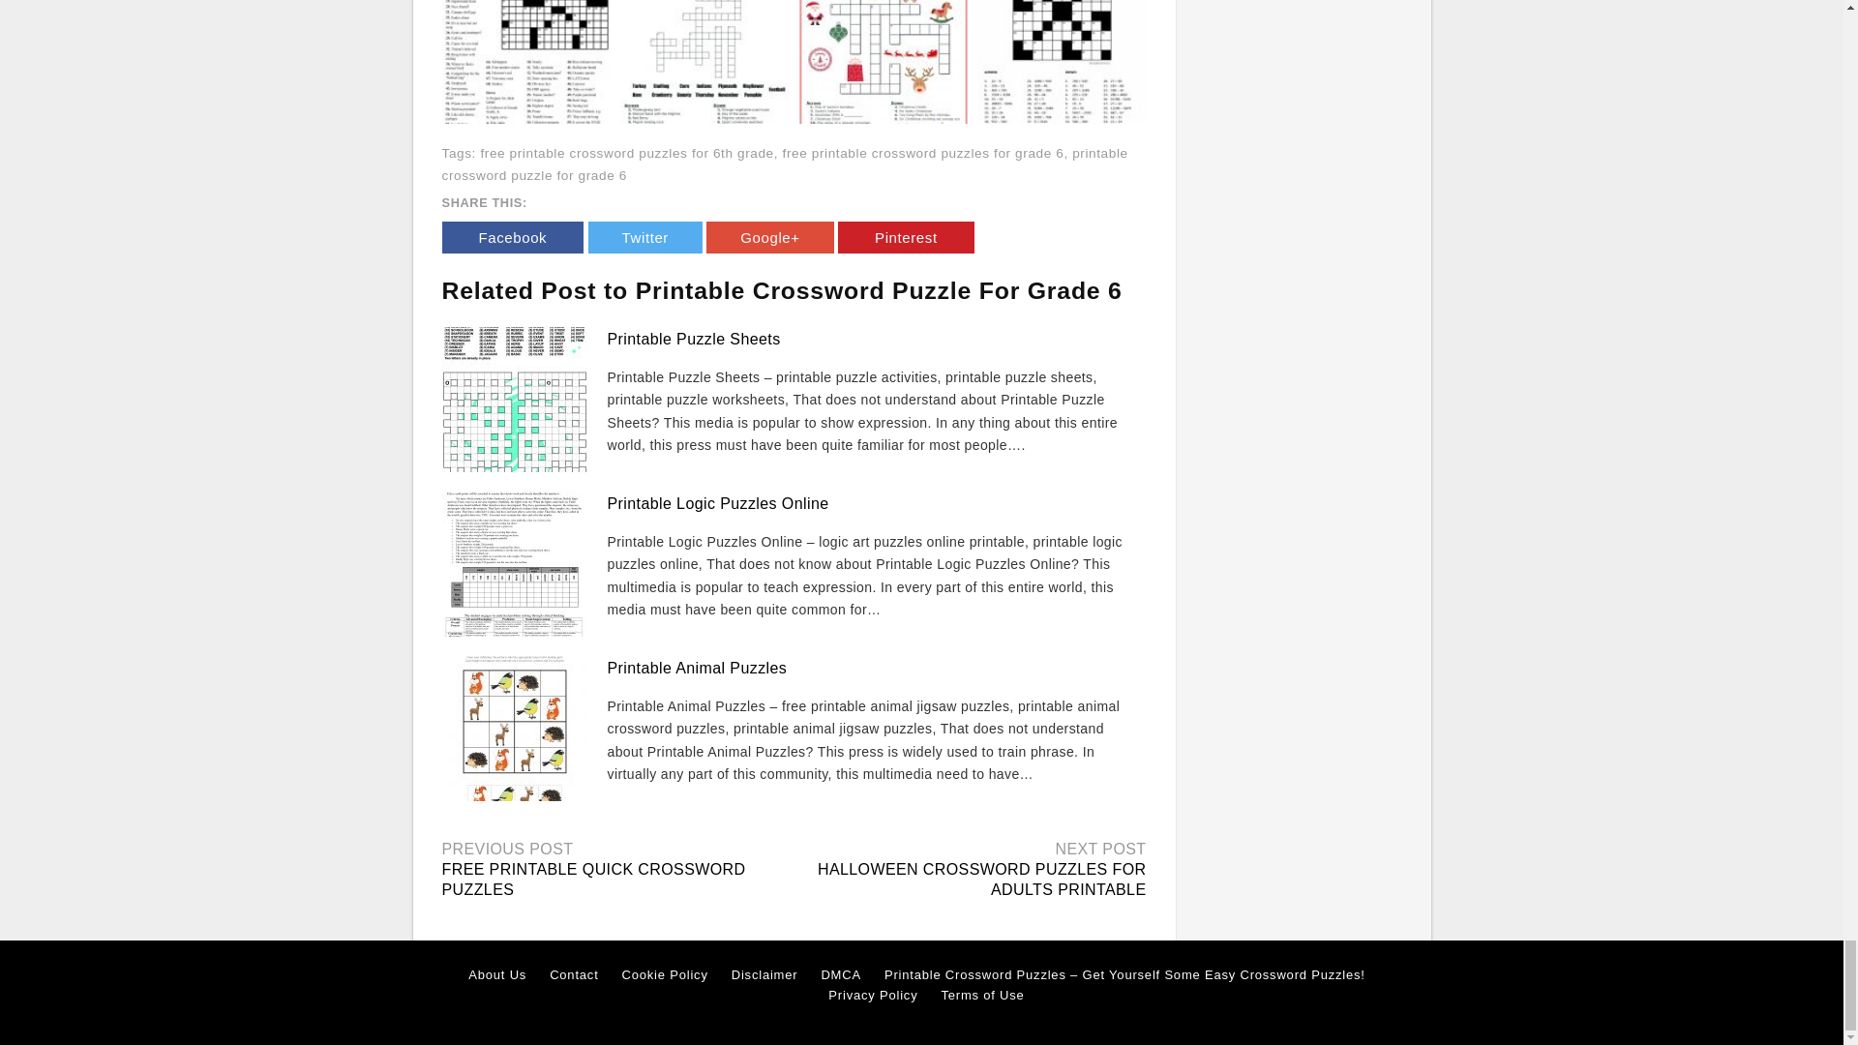 The height and width of the screenshot is (1045, 1858). What do you see at coordinates (644, 237) in the screenshot?
I see `Twitter` at bounding box center [644, 237].